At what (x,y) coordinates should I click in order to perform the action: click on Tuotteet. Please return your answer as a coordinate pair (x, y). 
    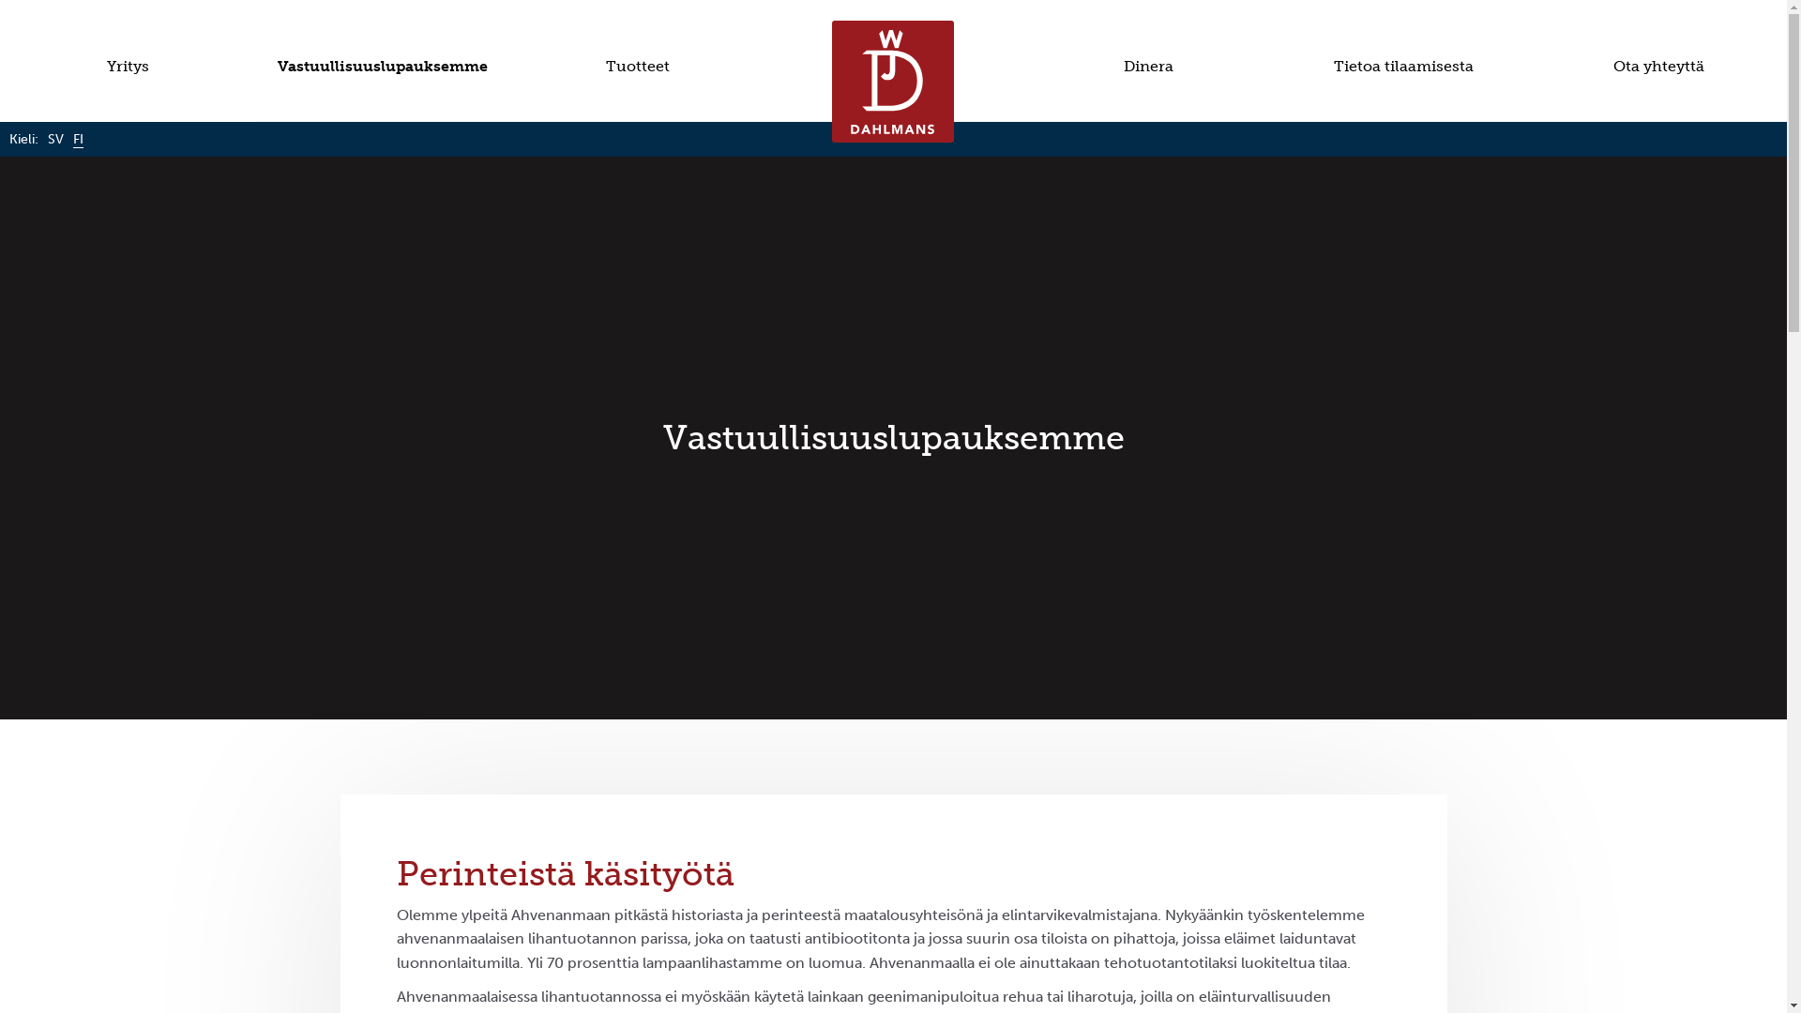
    Looking at the image, I should click on (638, 67).